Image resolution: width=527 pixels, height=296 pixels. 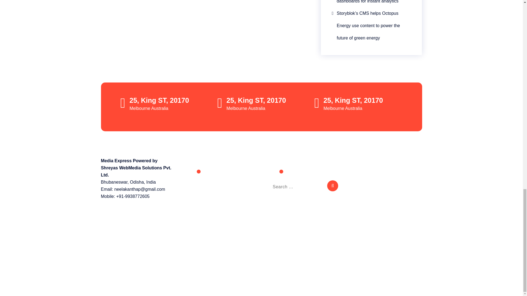 I want to click on Education, so click(x=195, y=197).